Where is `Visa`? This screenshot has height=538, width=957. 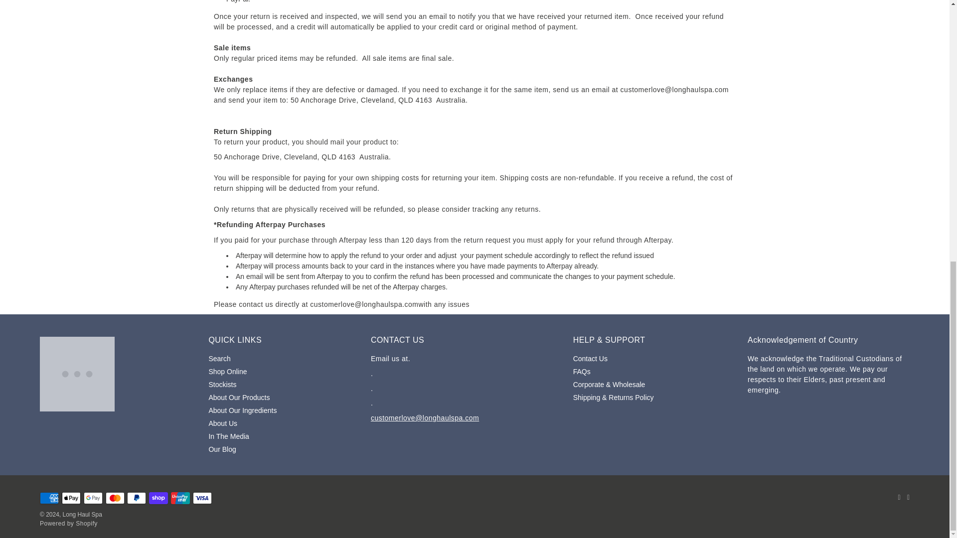 Visa is located at coordinates (202, 498).